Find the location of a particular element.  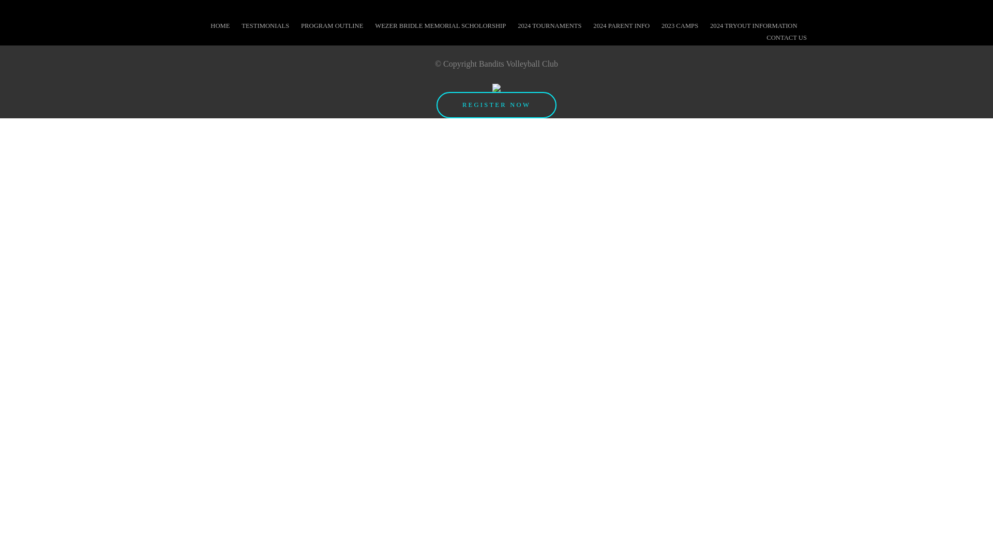

2024 TRYOUT INFORMATION is located at coordinates (754, 26).